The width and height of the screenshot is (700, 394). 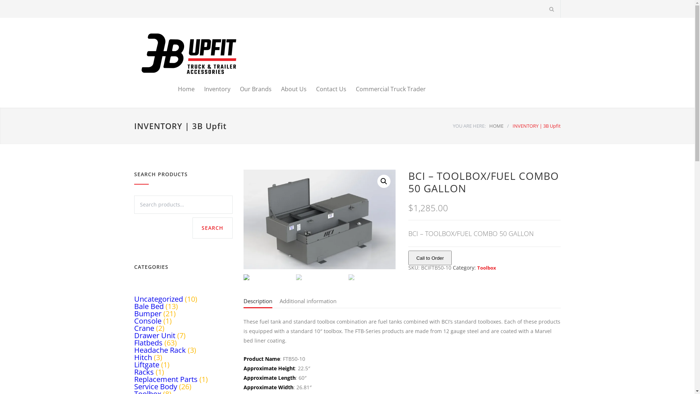 I want to click on Additional information, so click(x=308, y=303).